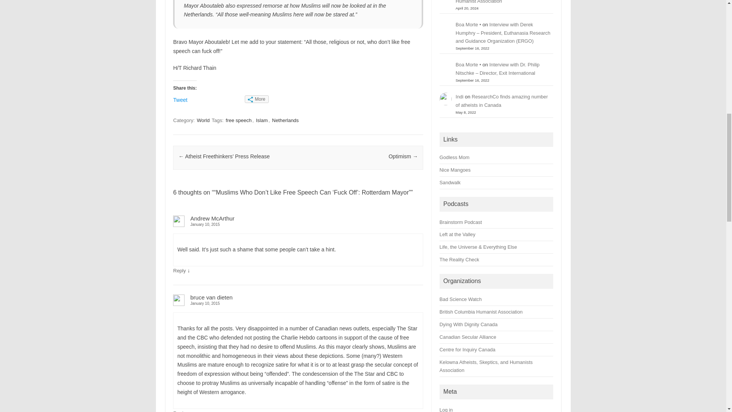 The width and height of the screenshot is (732, 412). What do you see at coordinates (262, 120) in the screenshot?
I see `Islam` at bounding box center [262, 120].